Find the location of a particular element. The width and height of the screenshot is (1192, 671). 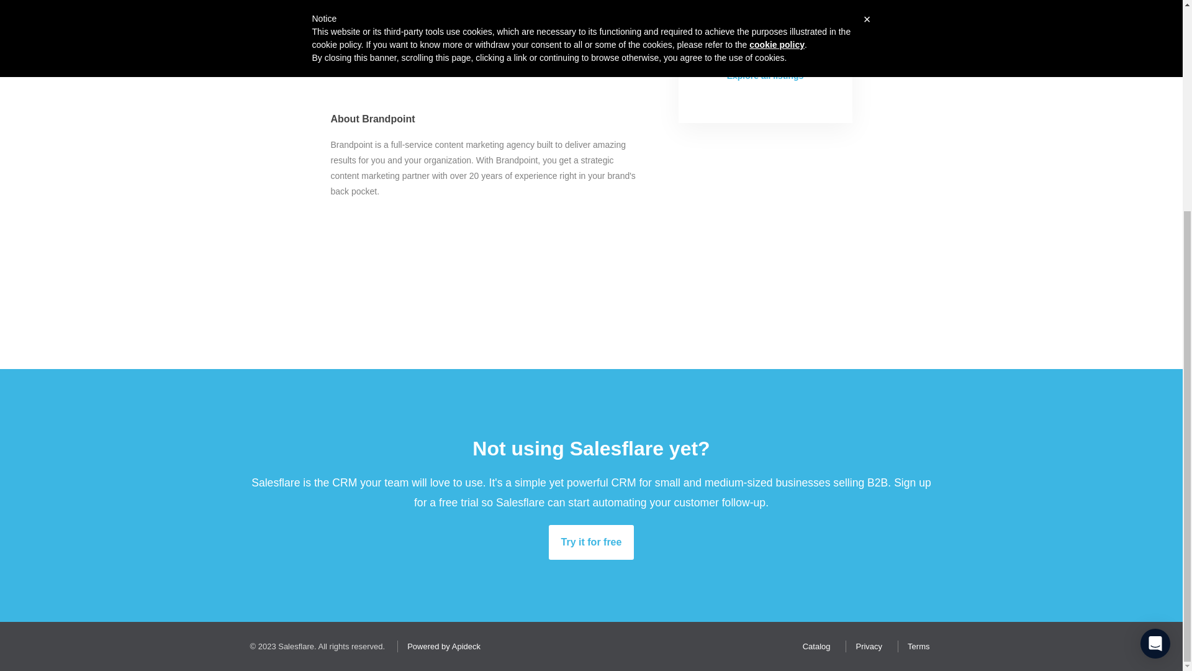

Powered by Apideck is located at coordinates (441, 646).